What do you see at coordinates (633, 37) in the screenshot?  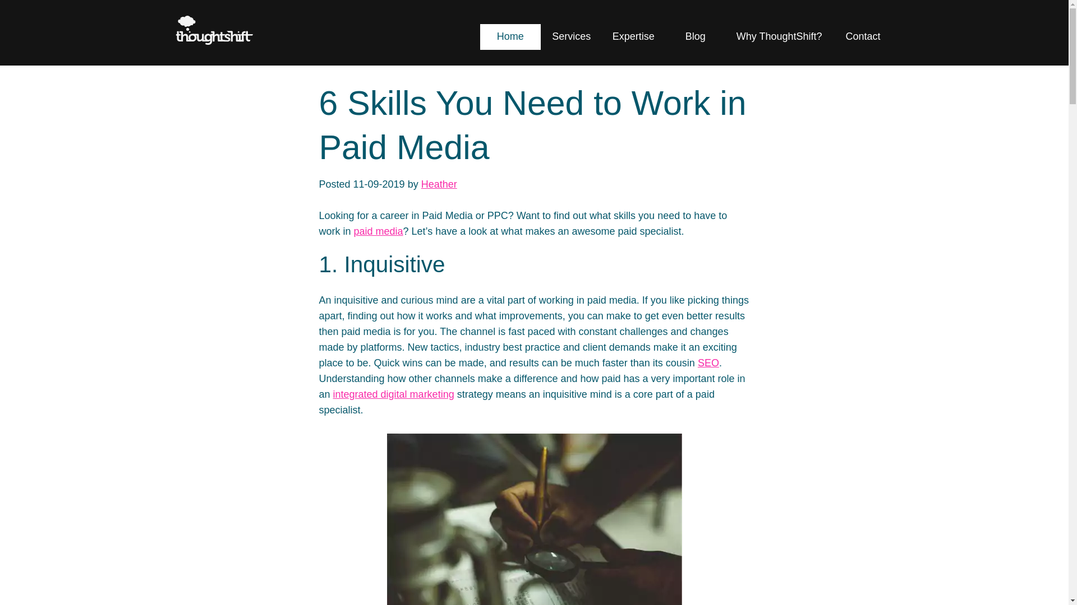 I see `Expertise` at bounding box center [633, 37].